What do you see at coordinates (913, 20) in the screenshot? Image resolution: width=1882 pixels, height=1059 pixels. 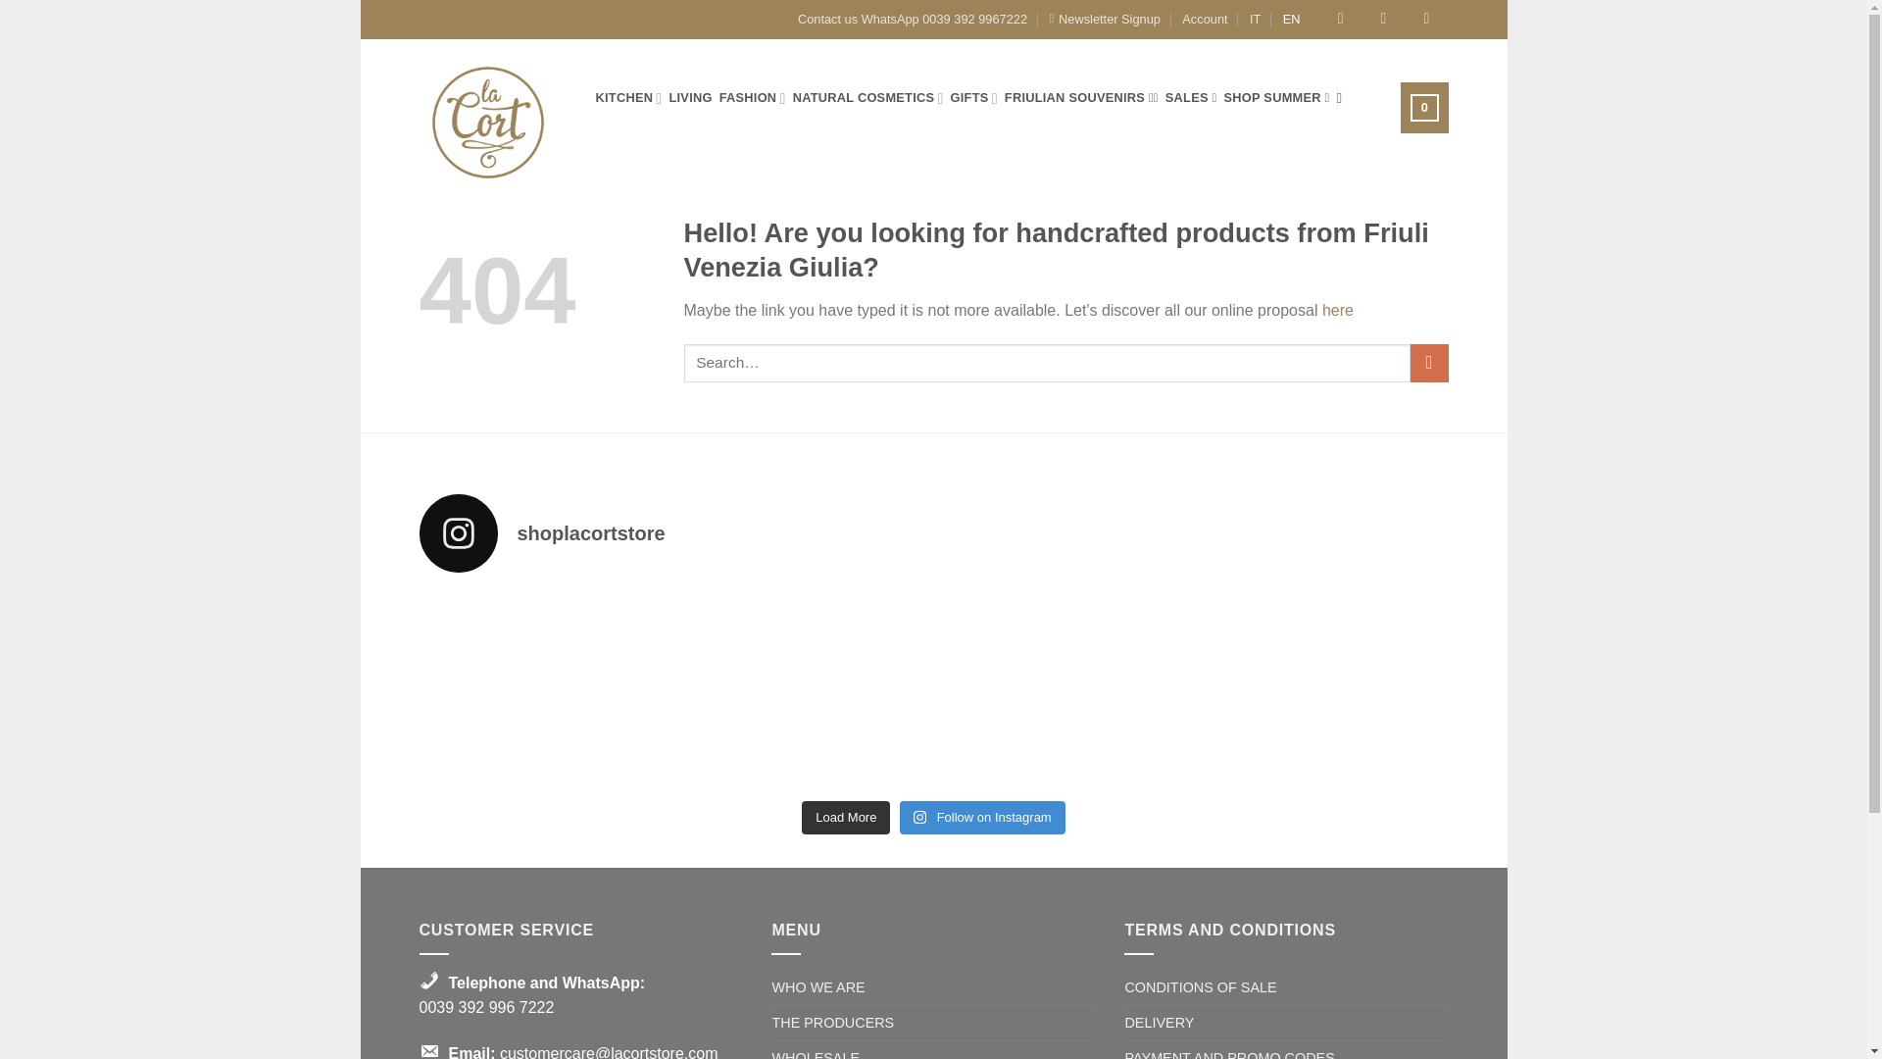 I see `Contact us WhatsApp 0039 392 9967222` at bounding box center [913, 20].